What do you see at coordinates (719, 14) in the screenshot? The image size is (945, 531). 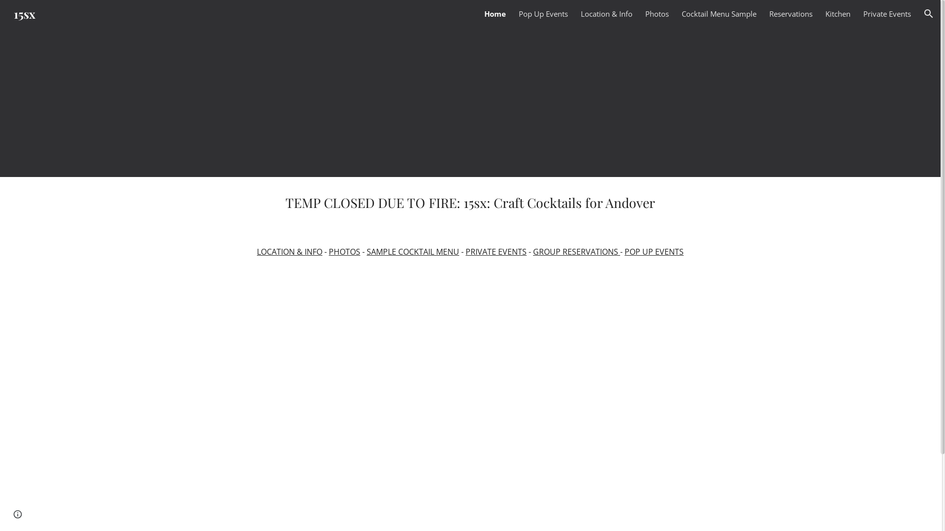 I see `Cocktail Menu Sample` at bounding box center [719, 14].